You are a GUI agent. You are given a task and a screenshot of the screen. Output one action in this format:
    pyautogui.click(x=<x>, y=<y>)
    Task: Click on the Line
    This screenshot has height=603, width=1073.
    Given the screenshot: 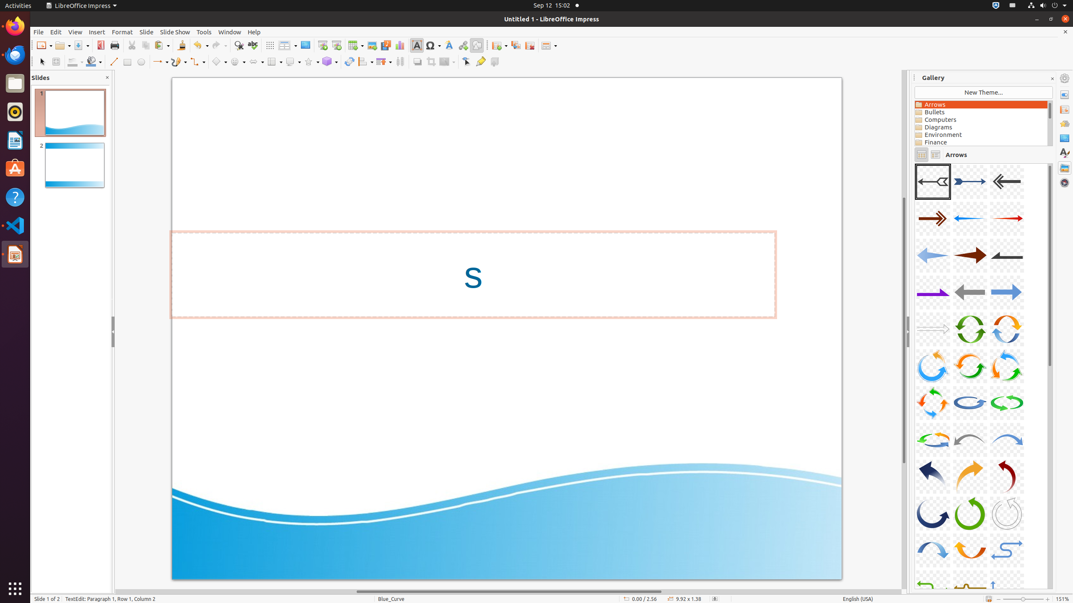 What is the action you would take?
    pyautogui.click(x=113, y=62)
    